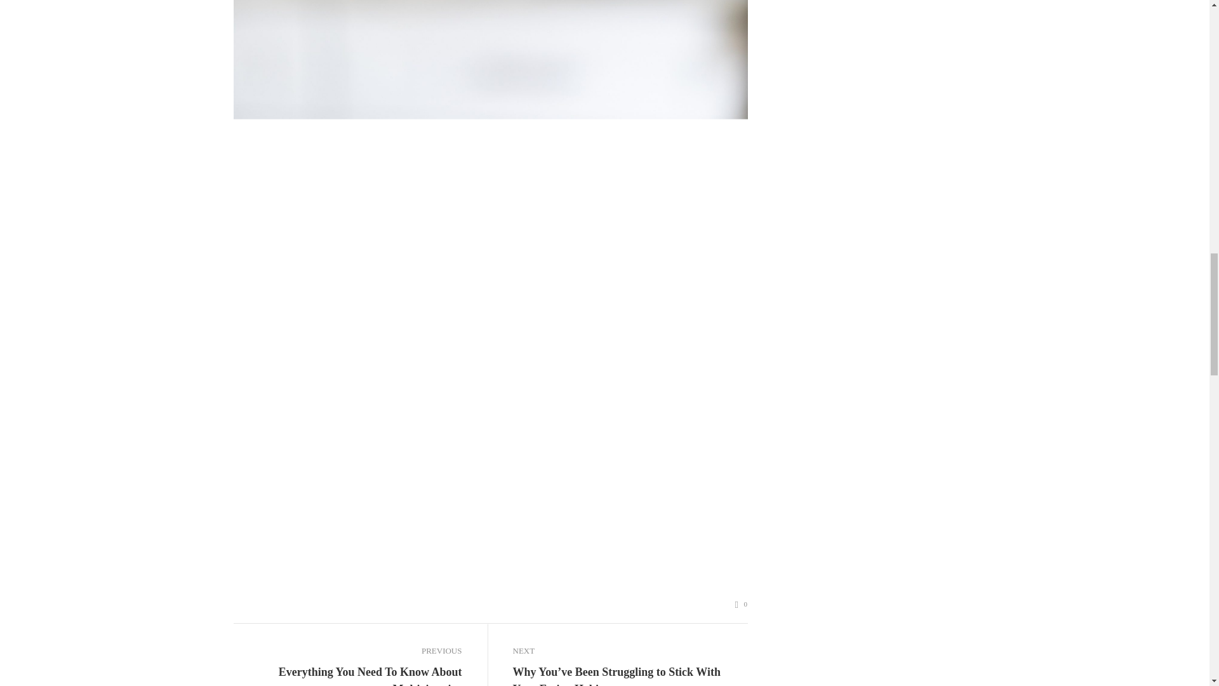 Image resolution: width=1219 pixels, height=686 pixels. I want to click on NEXT, so click(627, 650).